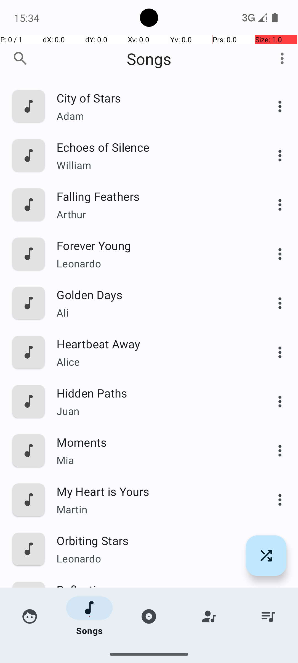 The height and width of the screenshot is (663, 298). What do you see at coordinates (154, 608) in the screenshot?
I see `Jose` at bounding box center [154, 608].